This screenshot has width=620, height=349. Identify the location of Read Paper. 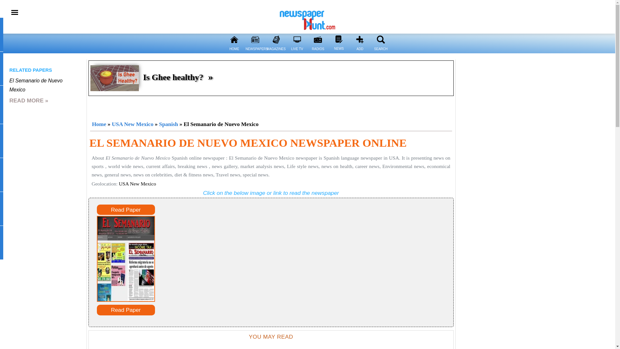
(126, 210).